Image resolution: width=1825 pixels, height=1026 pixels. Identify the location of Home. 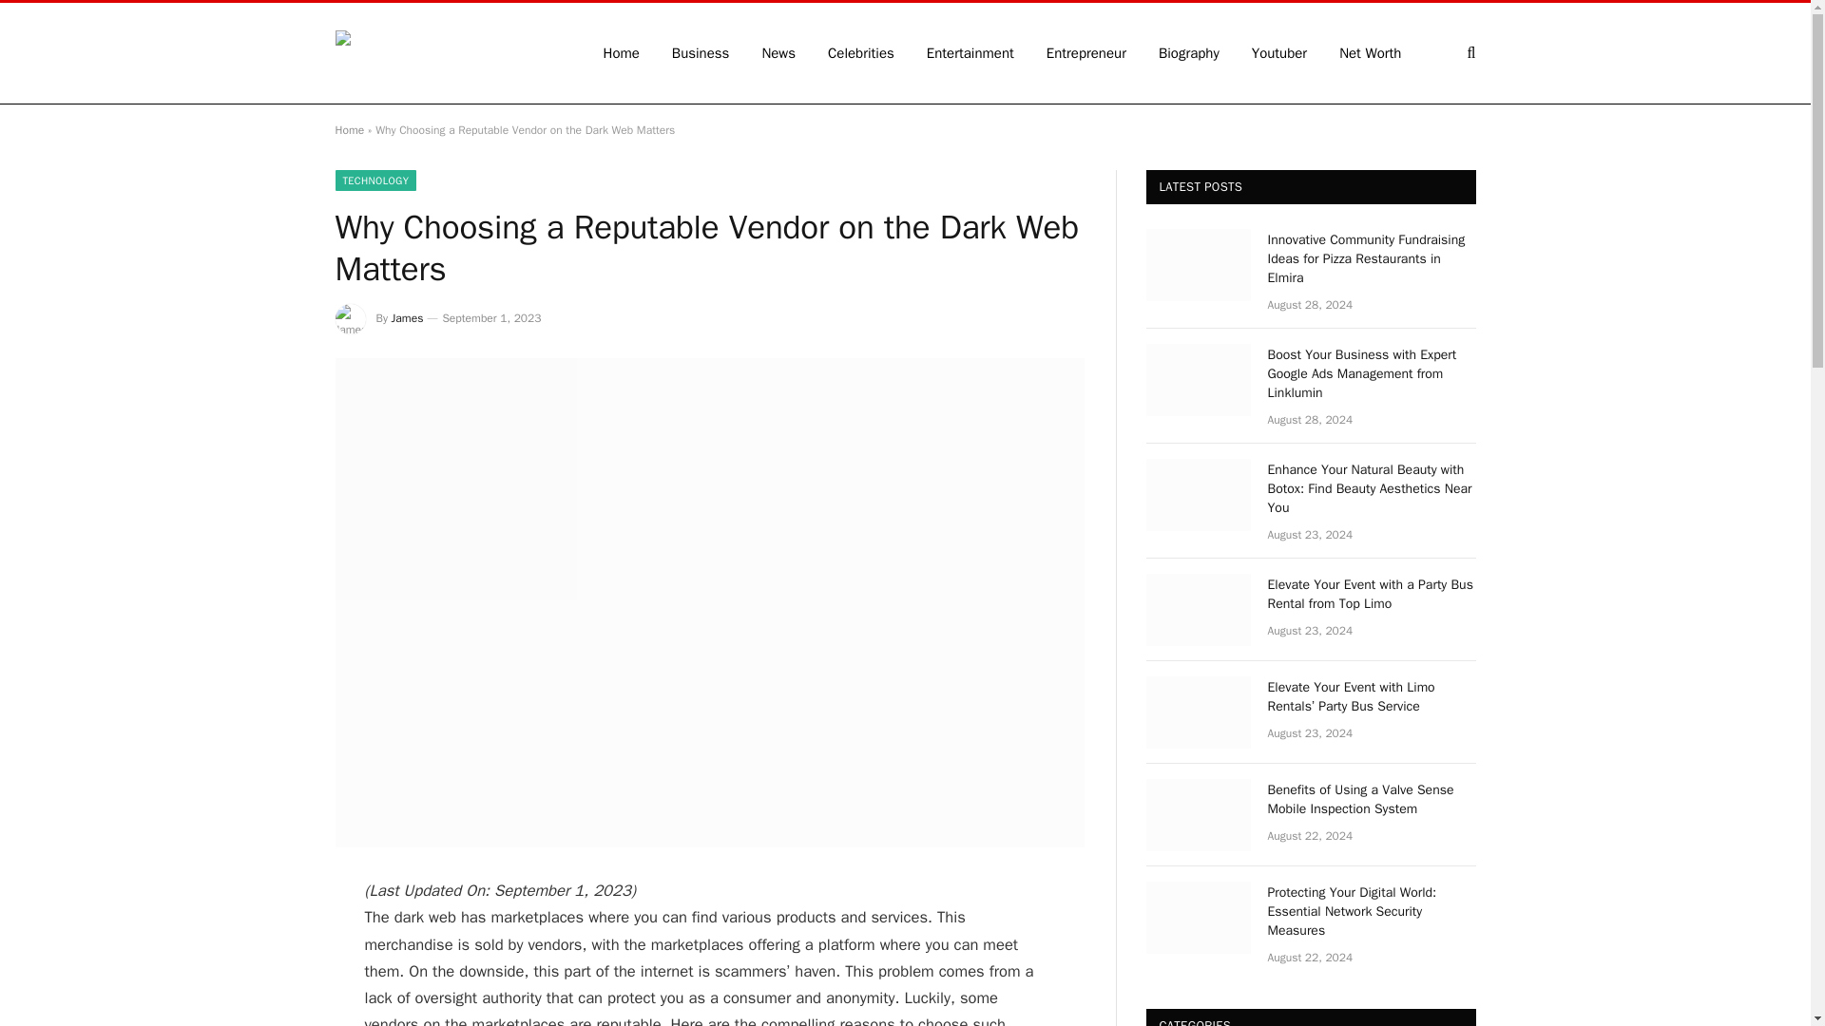
(348, 129).